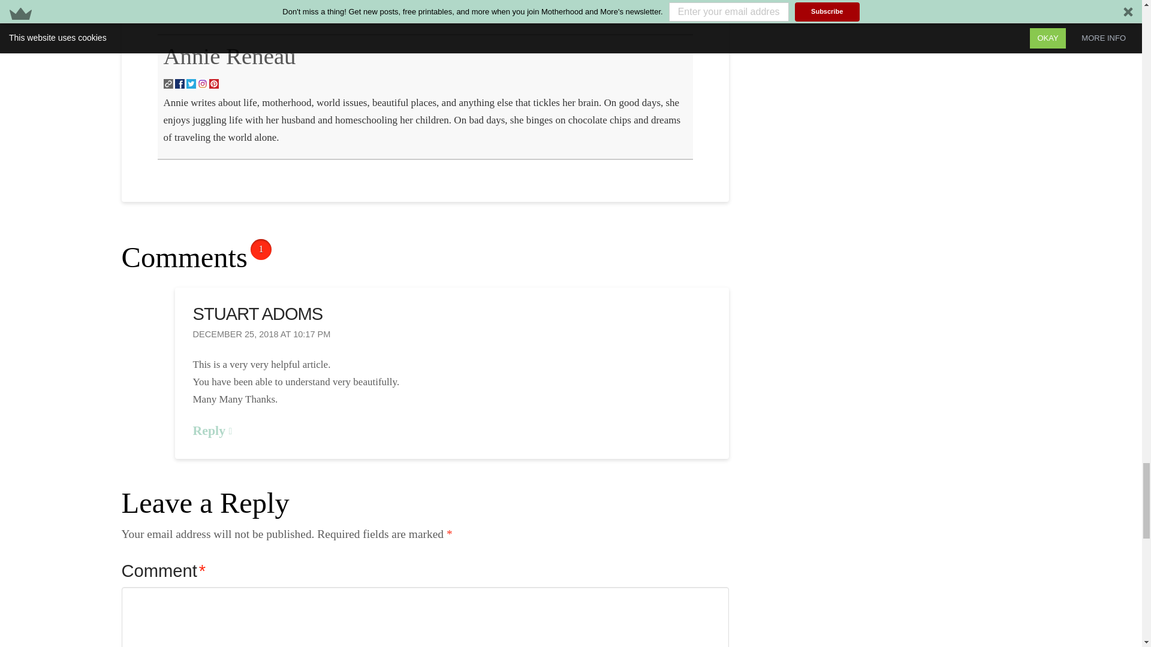  What do you see at coordinates (279, 11) in the screenshot?
I see `Email This` at bounding box center [279, 11].